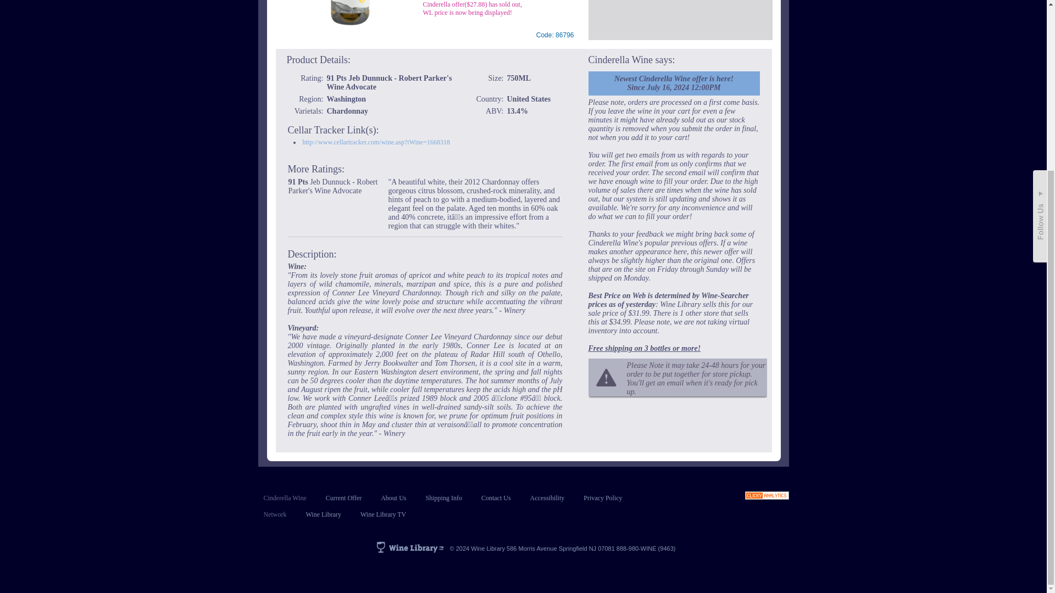  What do you see at coordinates (767, 496) in the screenshot?
I see `Web Statistics` at bounding box center [767, 496].